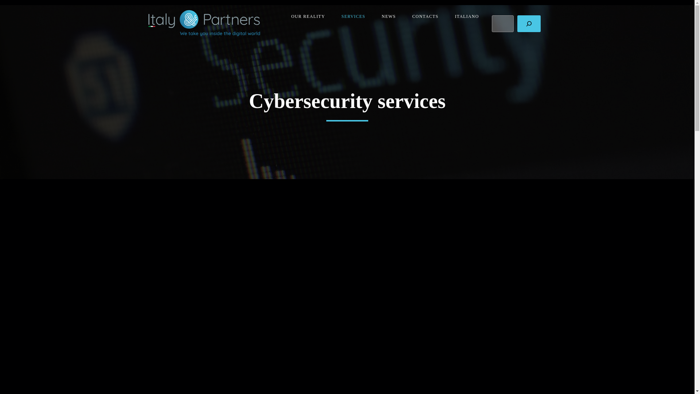 The width and height of the screenshot is (700, 394). Describe the element at coordinates (422, 16) in the screenshot. I see `CONTACTS` at that location.